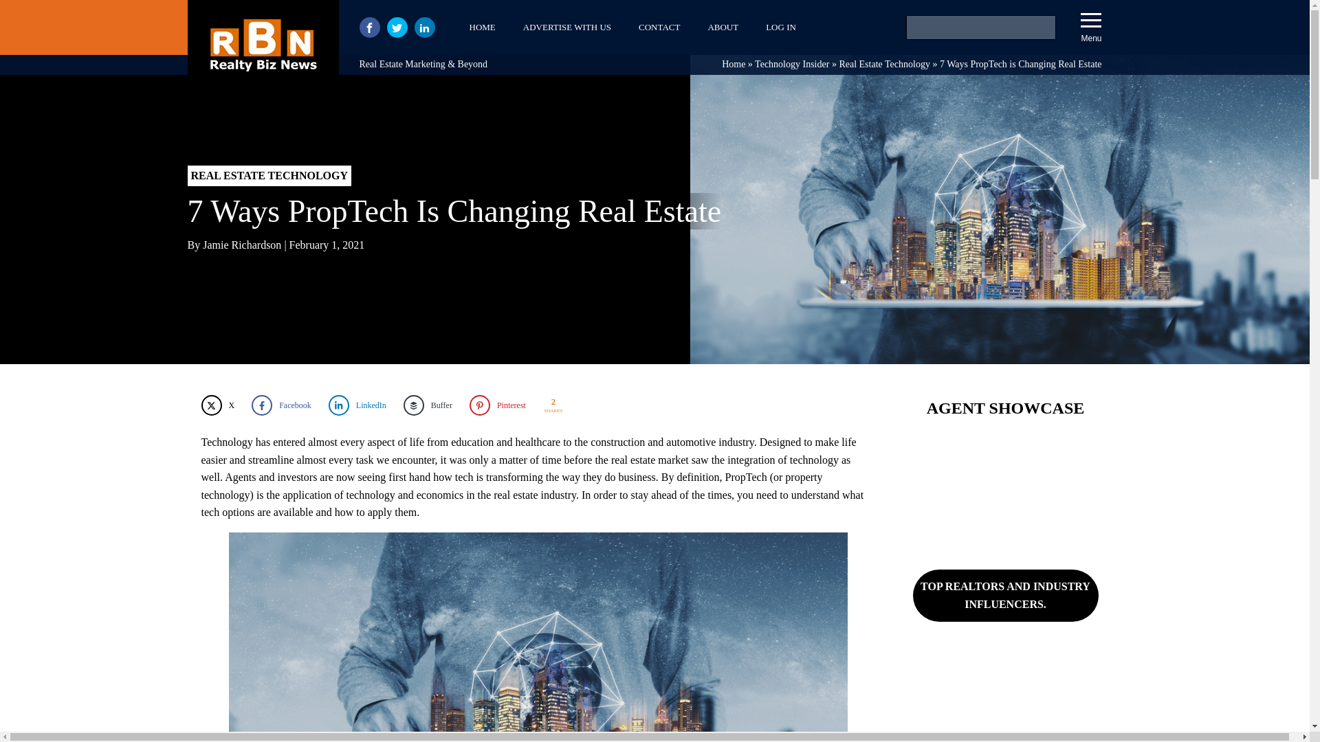 This screenshot has height=742, width=1320. What do you see at coordinates (566, 27) in the screenshot?
I see `ADVERTISE WITH US` at bounding box center [566, 27].